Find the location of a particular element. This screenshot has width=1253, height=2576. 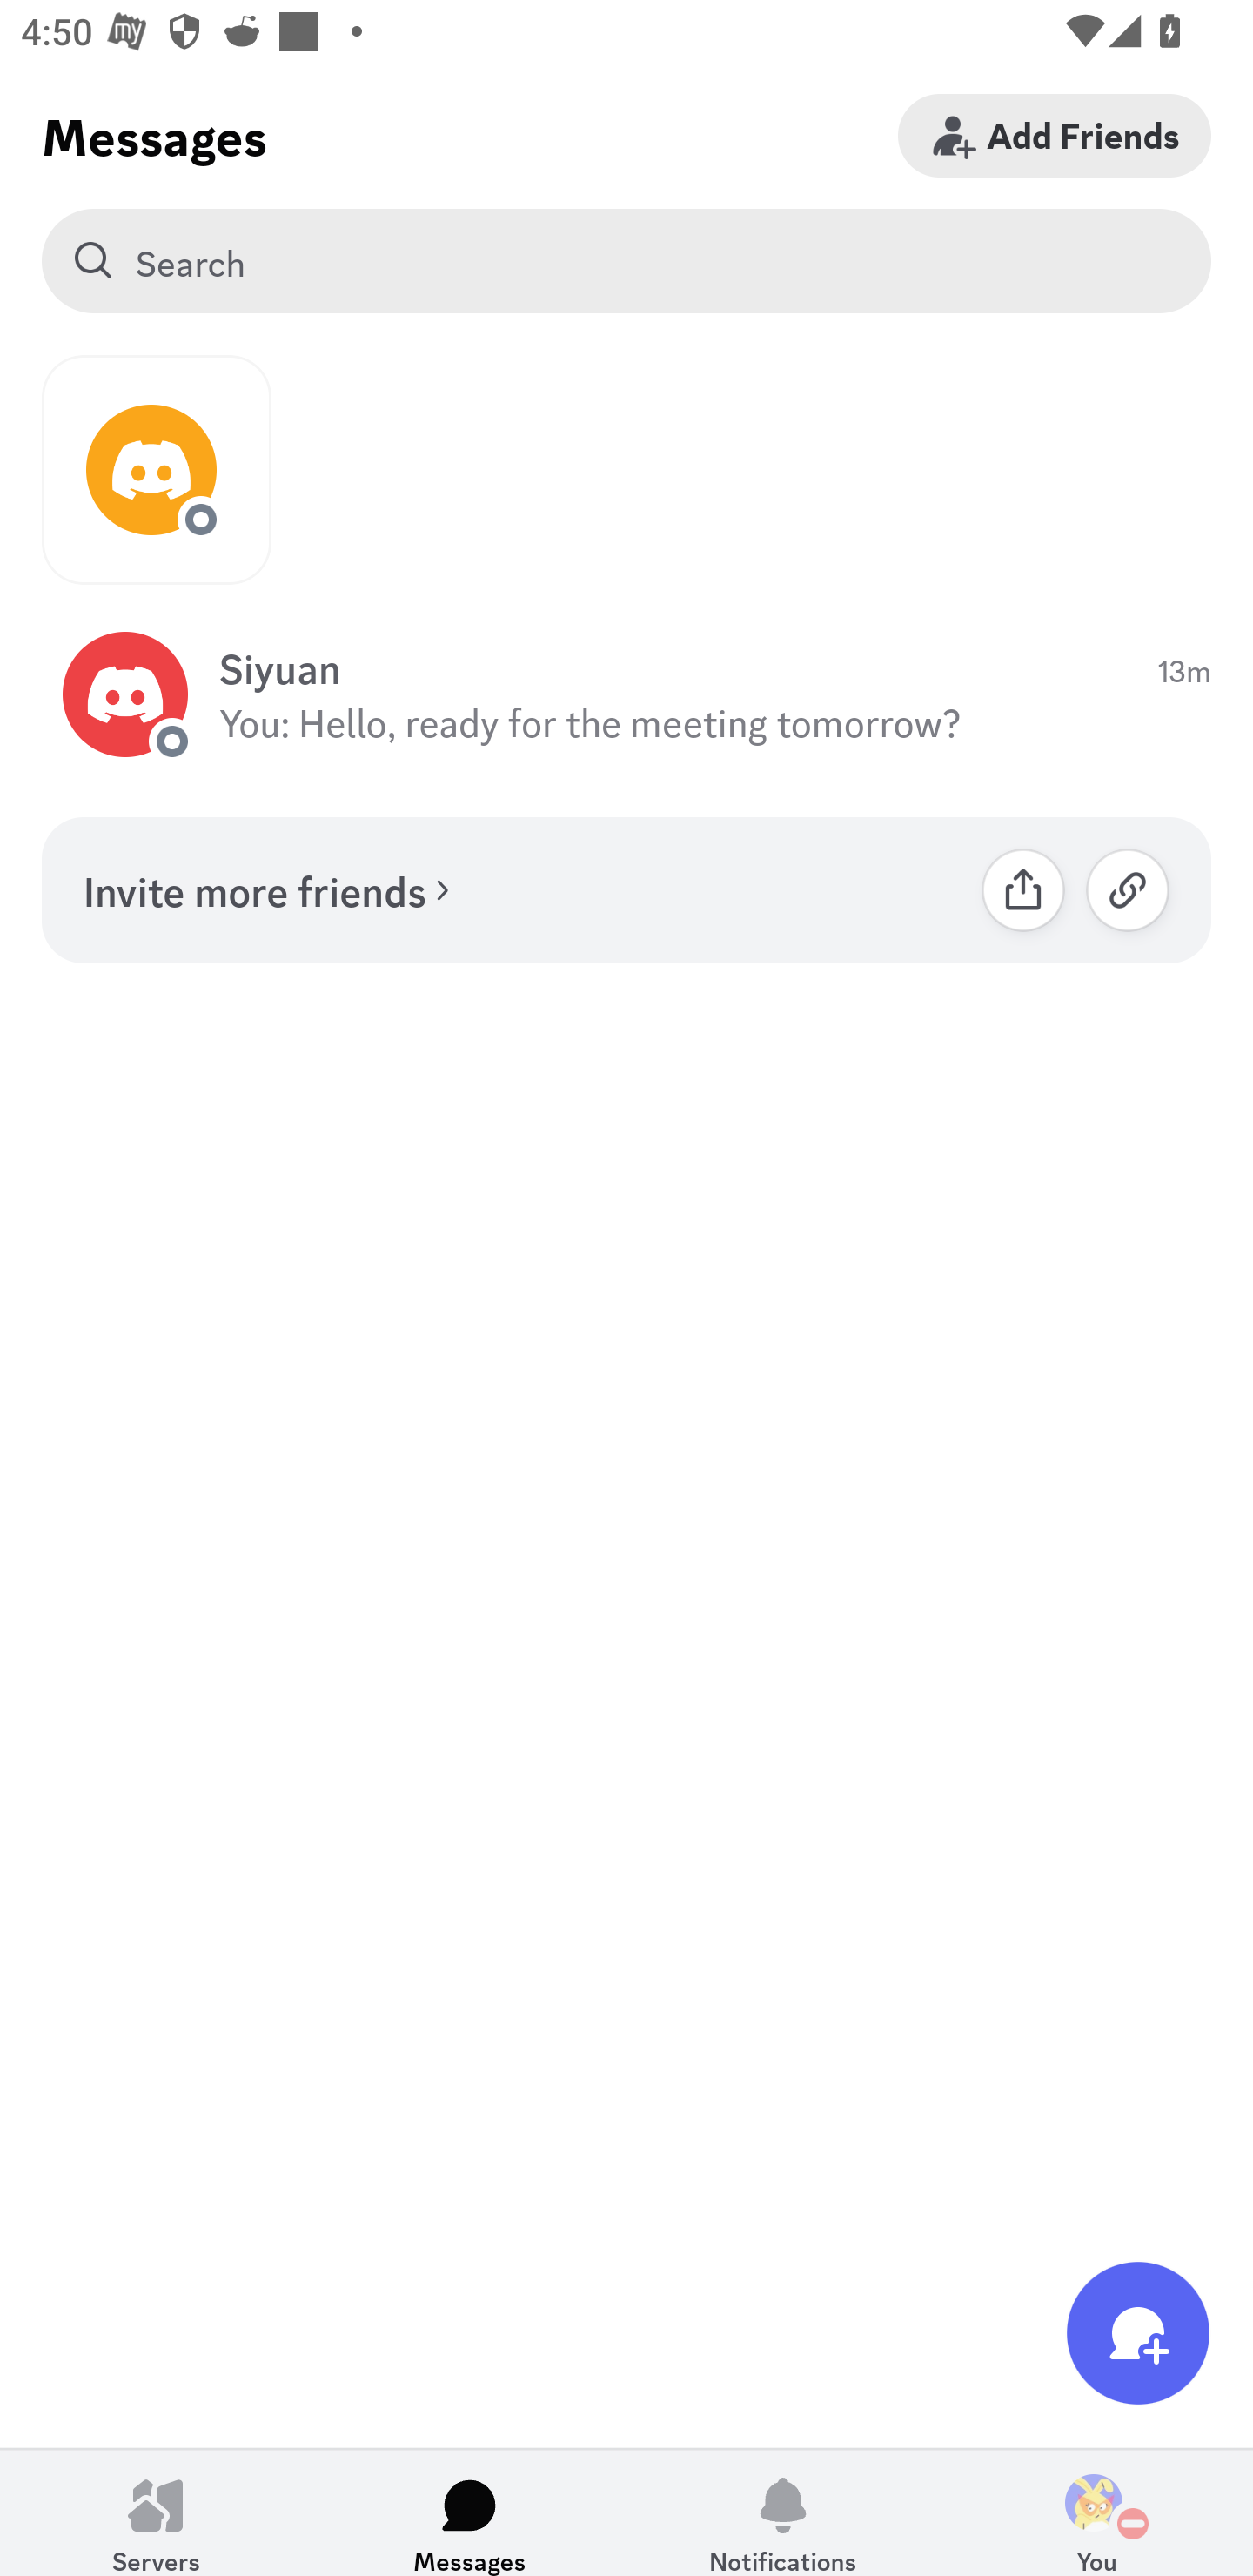

Search is located at coordinates (626, 261).